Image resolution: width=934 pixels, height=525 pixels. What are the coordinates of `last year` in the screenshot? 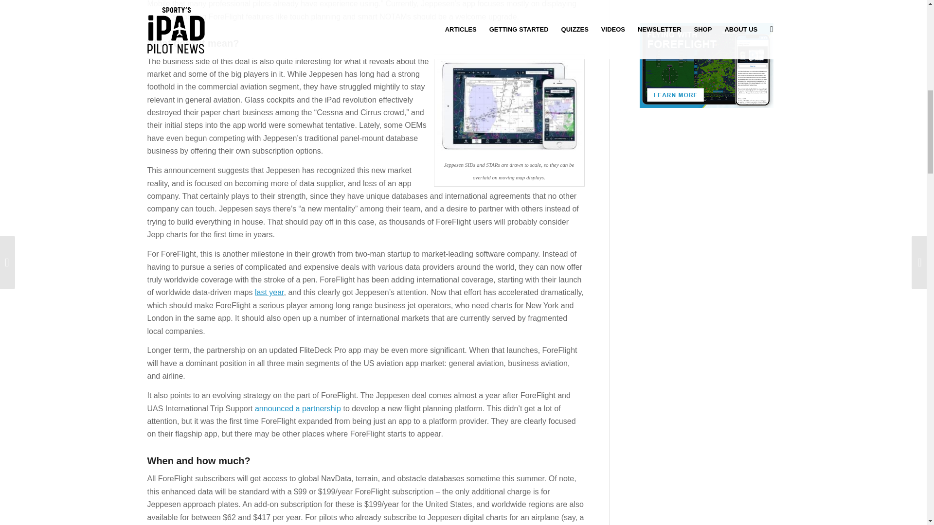 It's located at (269, 292).